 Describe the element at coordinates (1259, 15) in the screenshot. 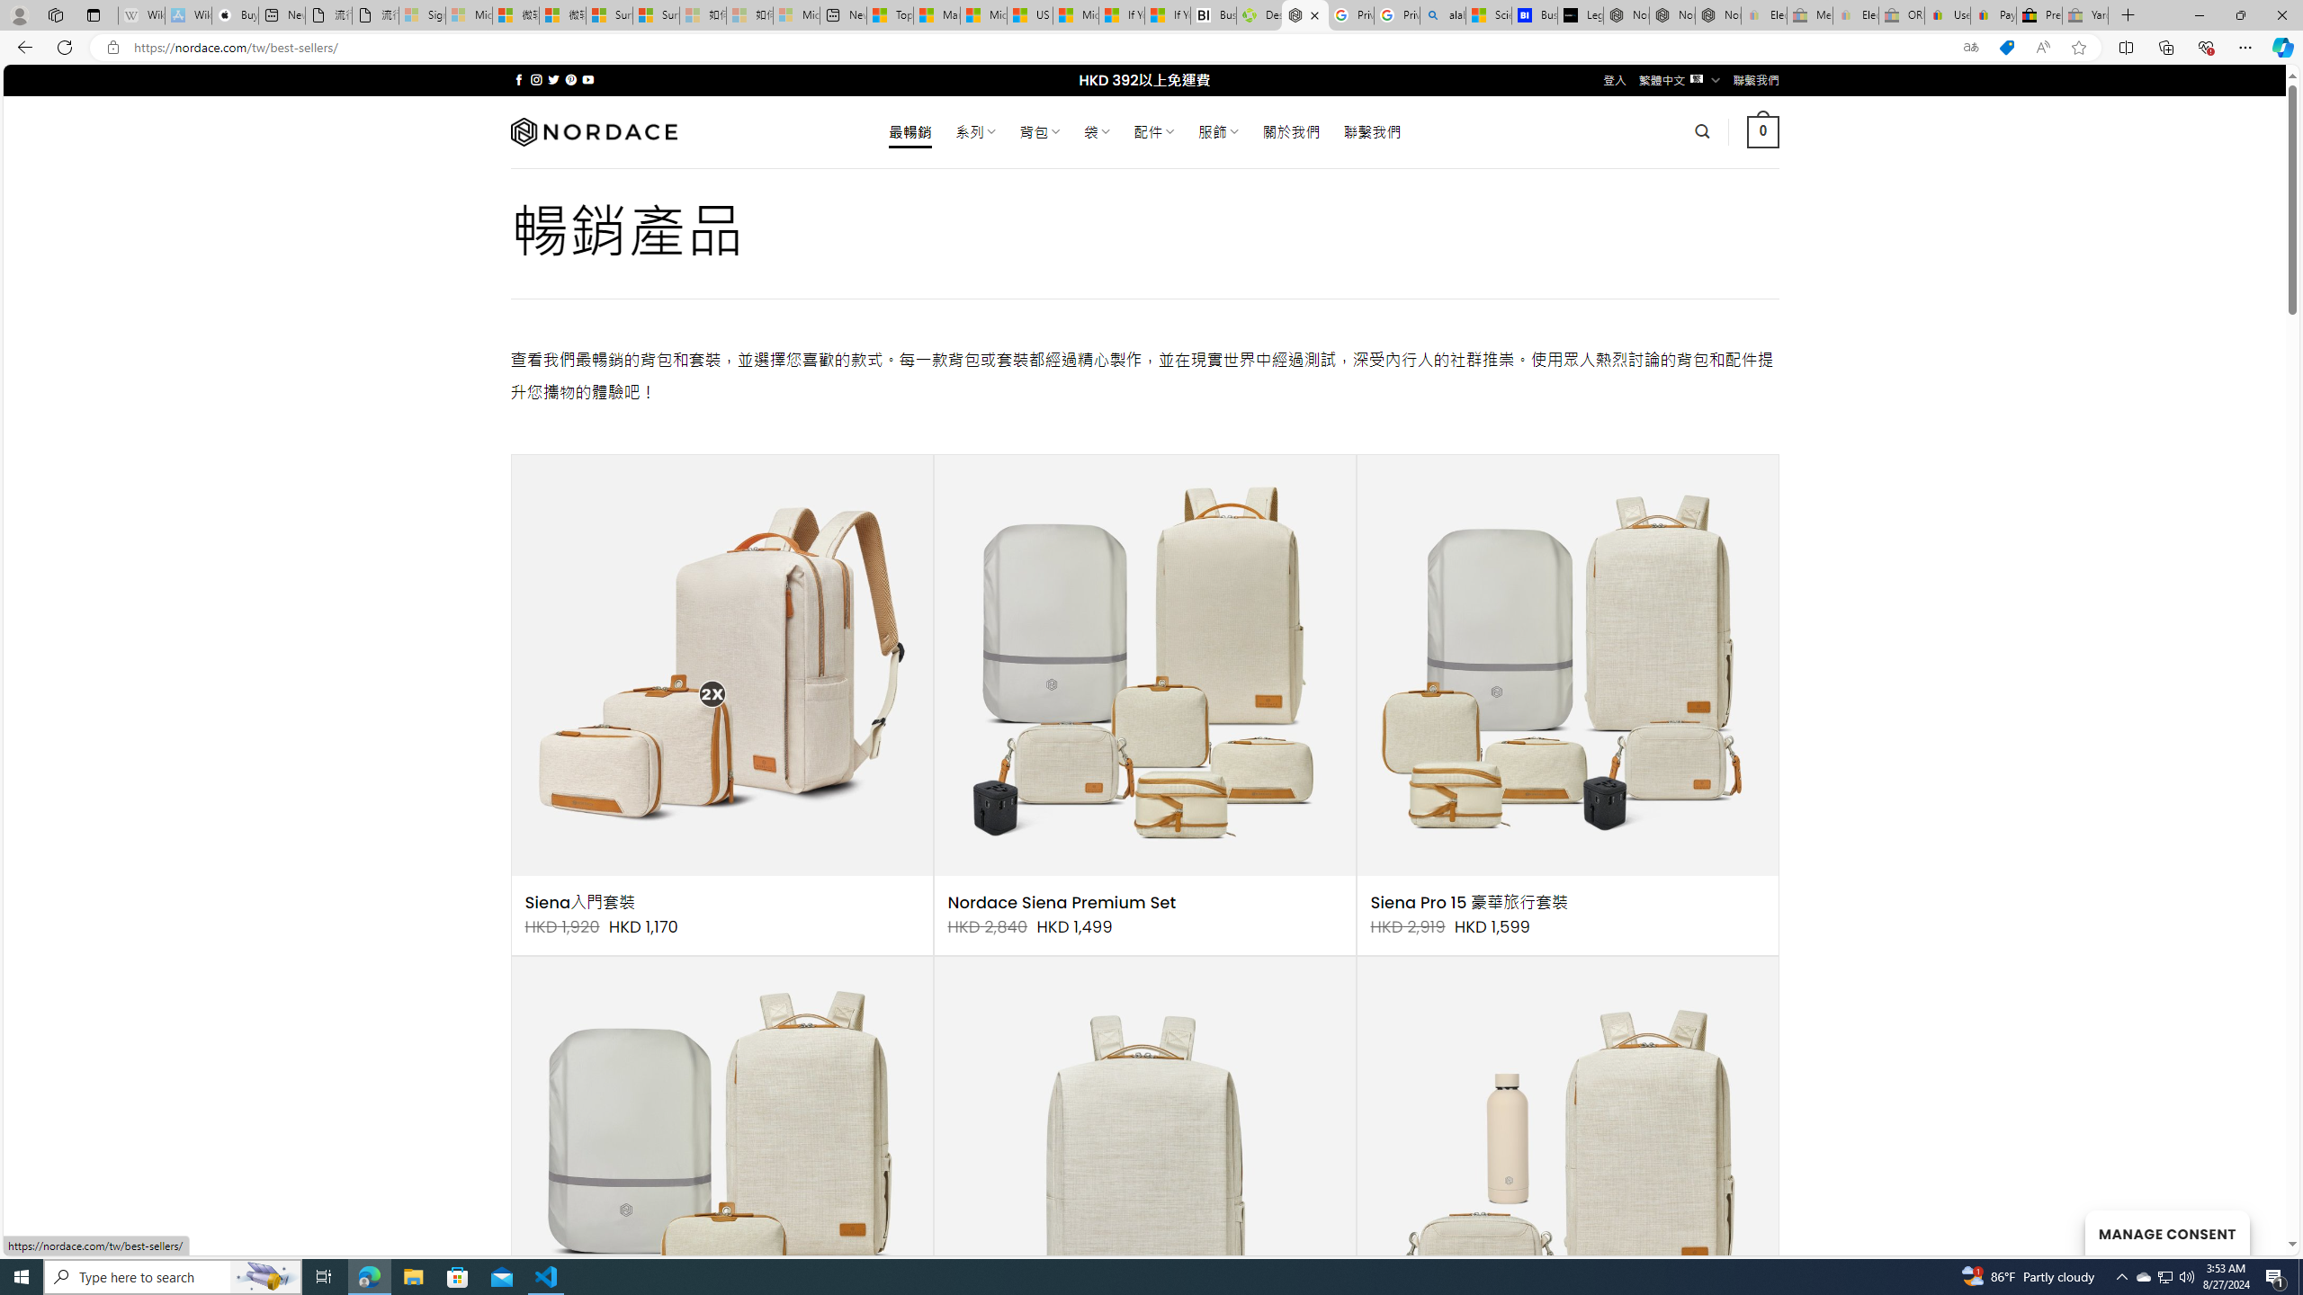

I see `Descarga Driver Updater` at that location.